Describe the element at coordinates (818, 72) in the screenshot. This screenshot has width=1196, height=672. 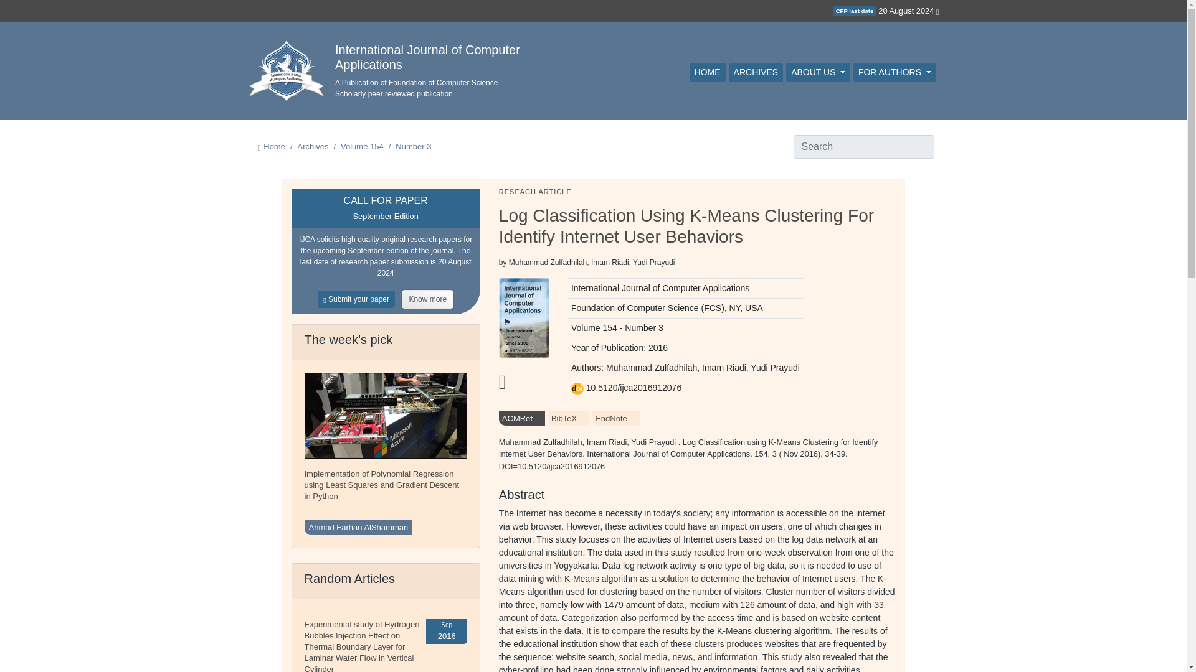
I see `ABOUT US` at that location.